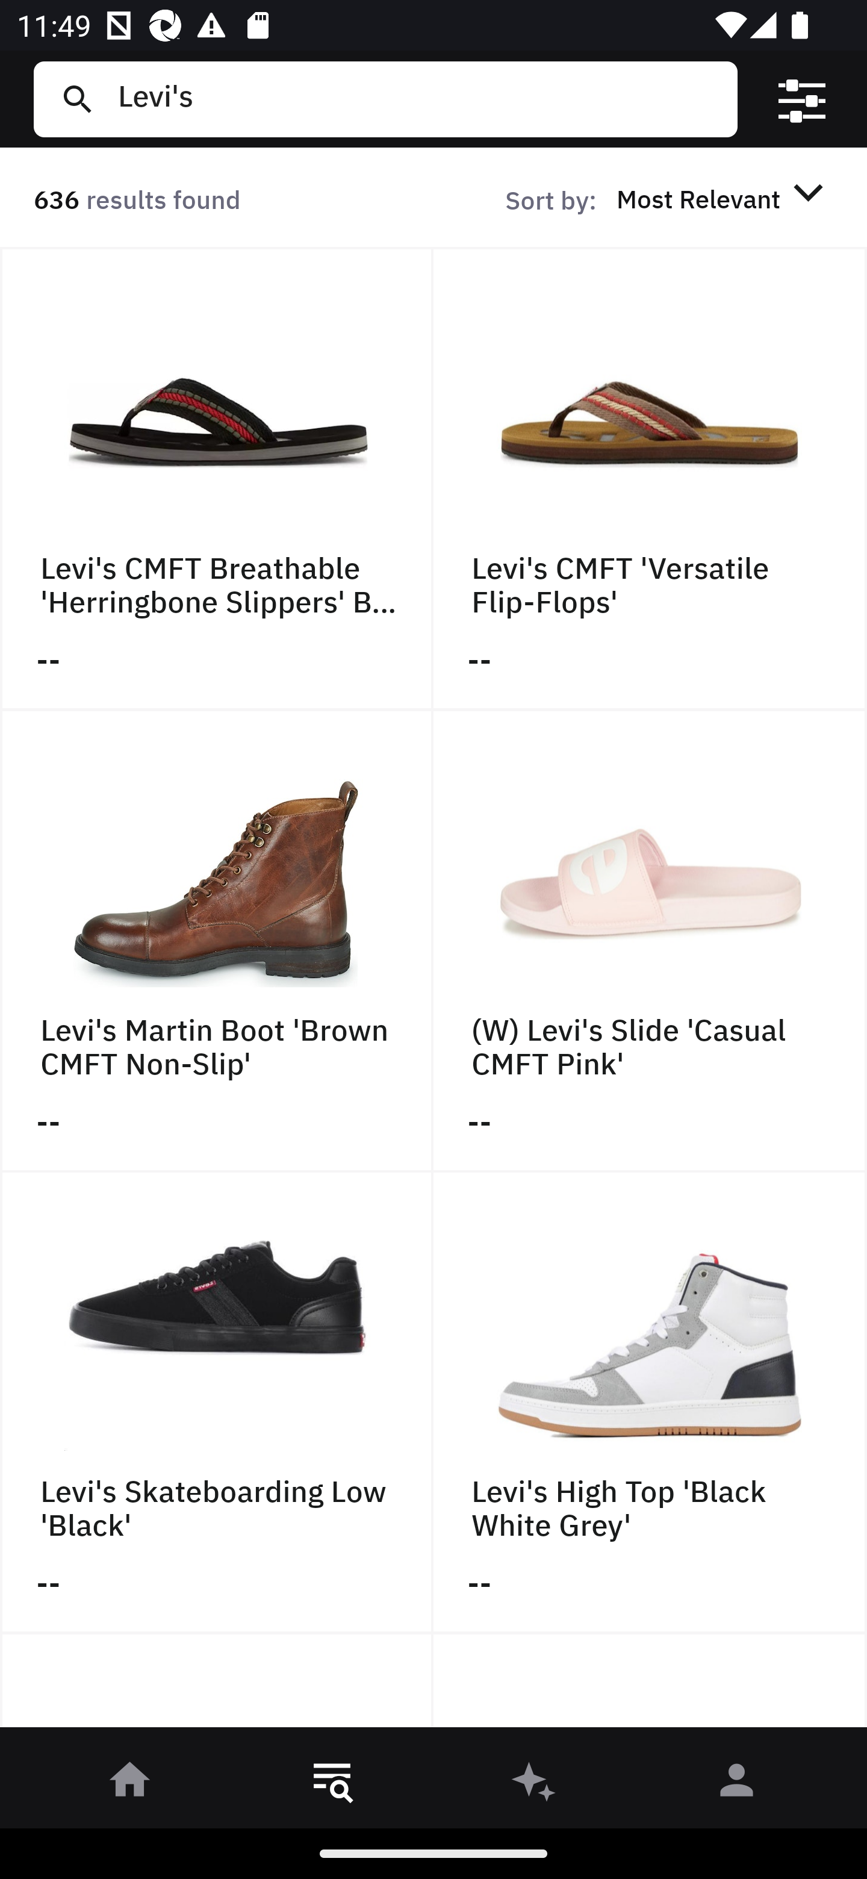 The image size is (867, 1879). I want to click on Levi's Skateboarding Low 'Black' --, so click(217, 1403).